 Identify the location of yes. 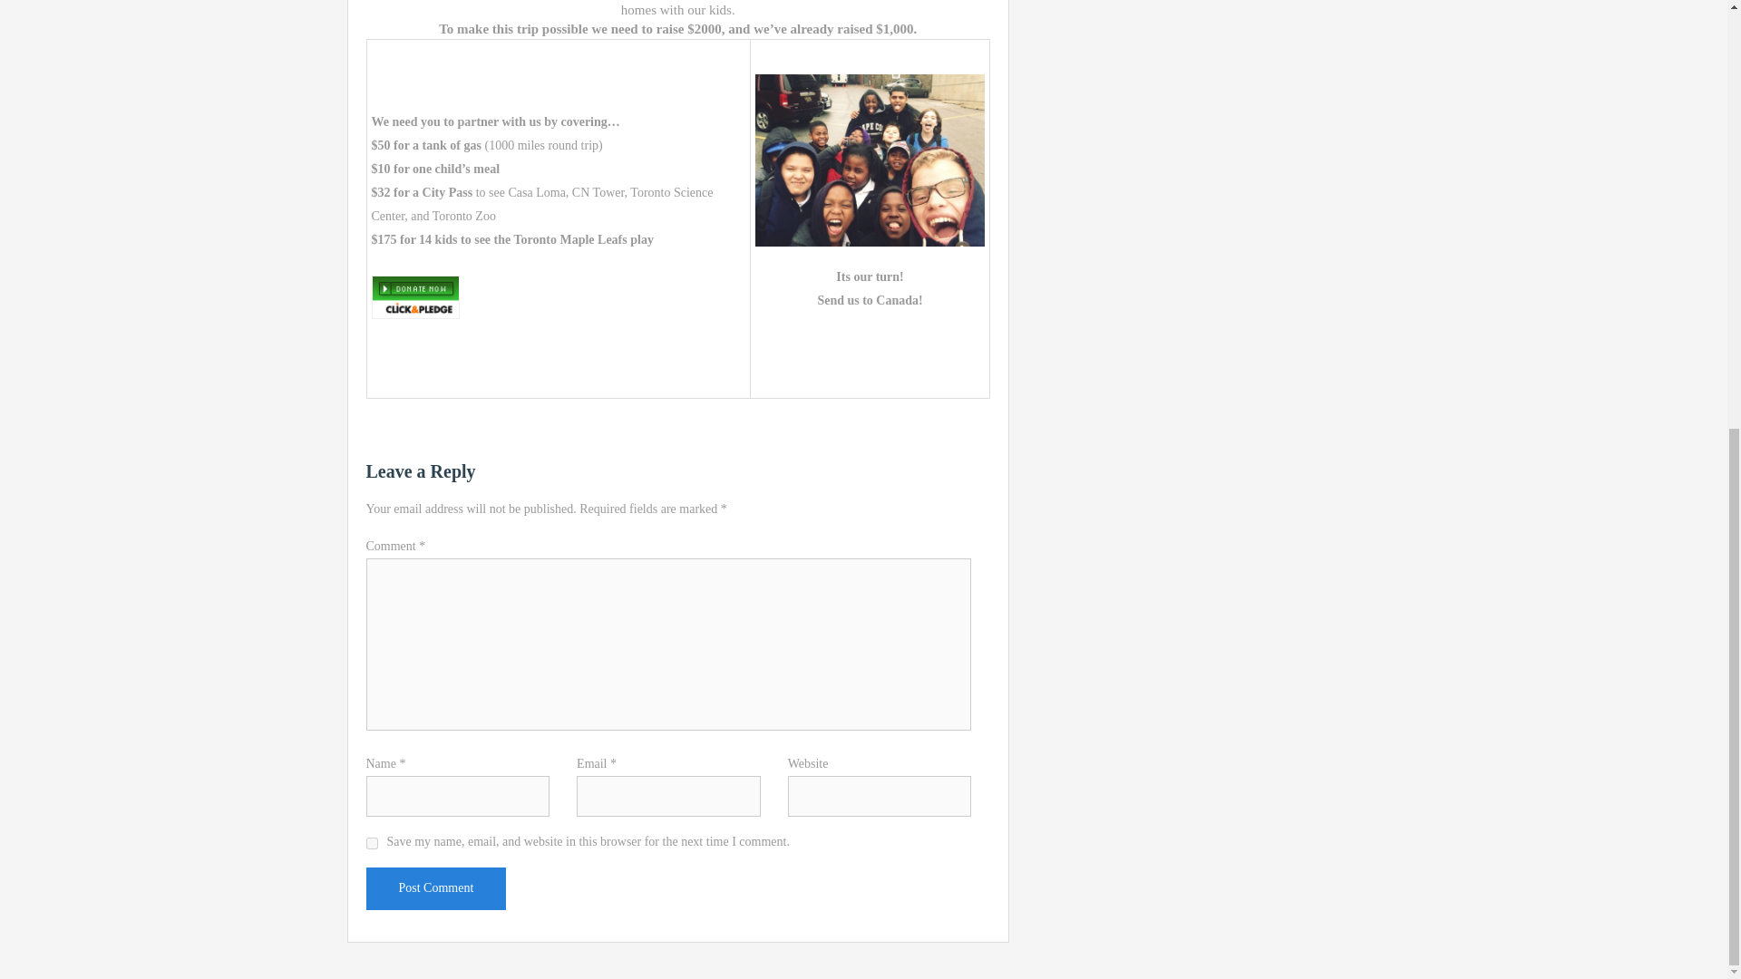
(372, 843).